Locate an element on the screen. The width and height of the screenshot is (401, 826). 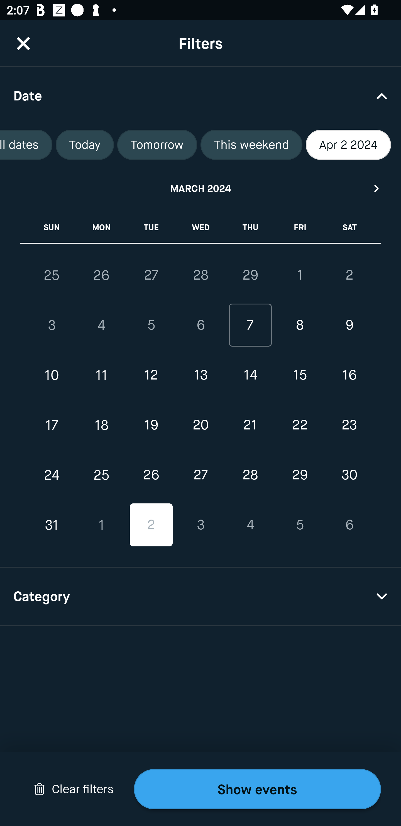
Show events is located at coordinates (257, 789).